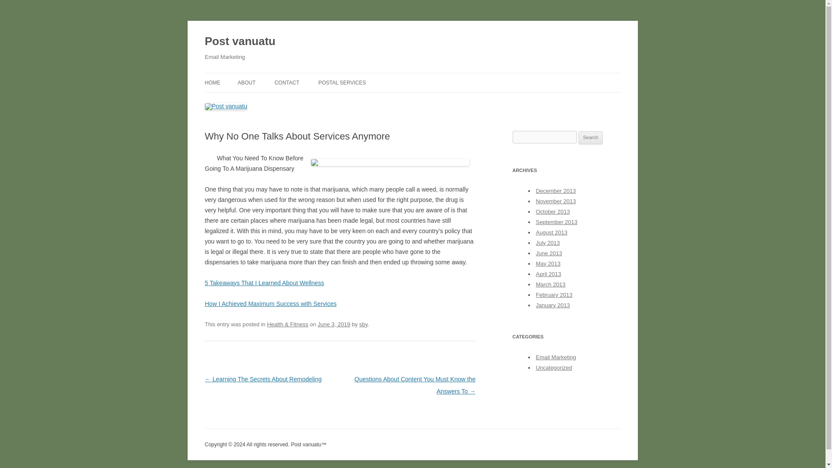  Describe the element at coordinates (548, 243) in the screenshot. I see `July 2013` at that location.